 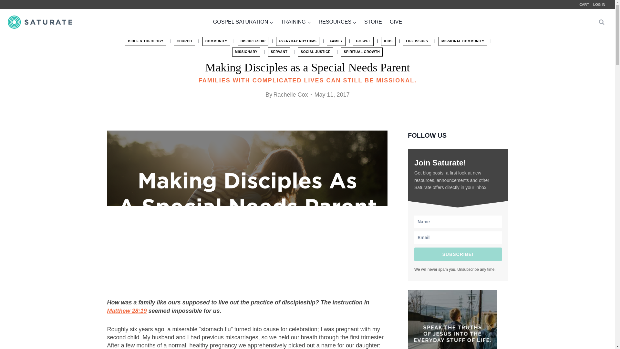 What do you see at coordinates (388, 41) in the screenshot?
I see `KIDS` at bounding box center [388, 41].